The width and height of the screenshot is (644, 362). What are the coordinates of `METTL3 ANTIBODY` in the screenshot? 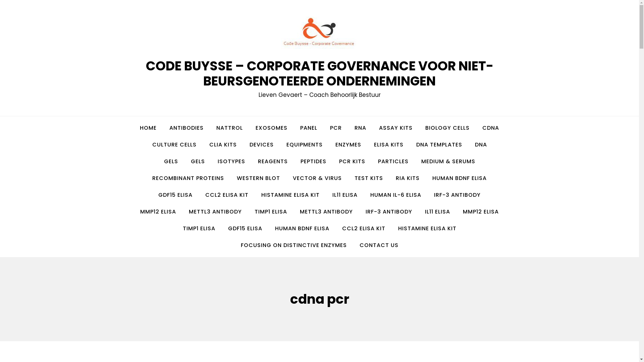 It's located at (326, 212).